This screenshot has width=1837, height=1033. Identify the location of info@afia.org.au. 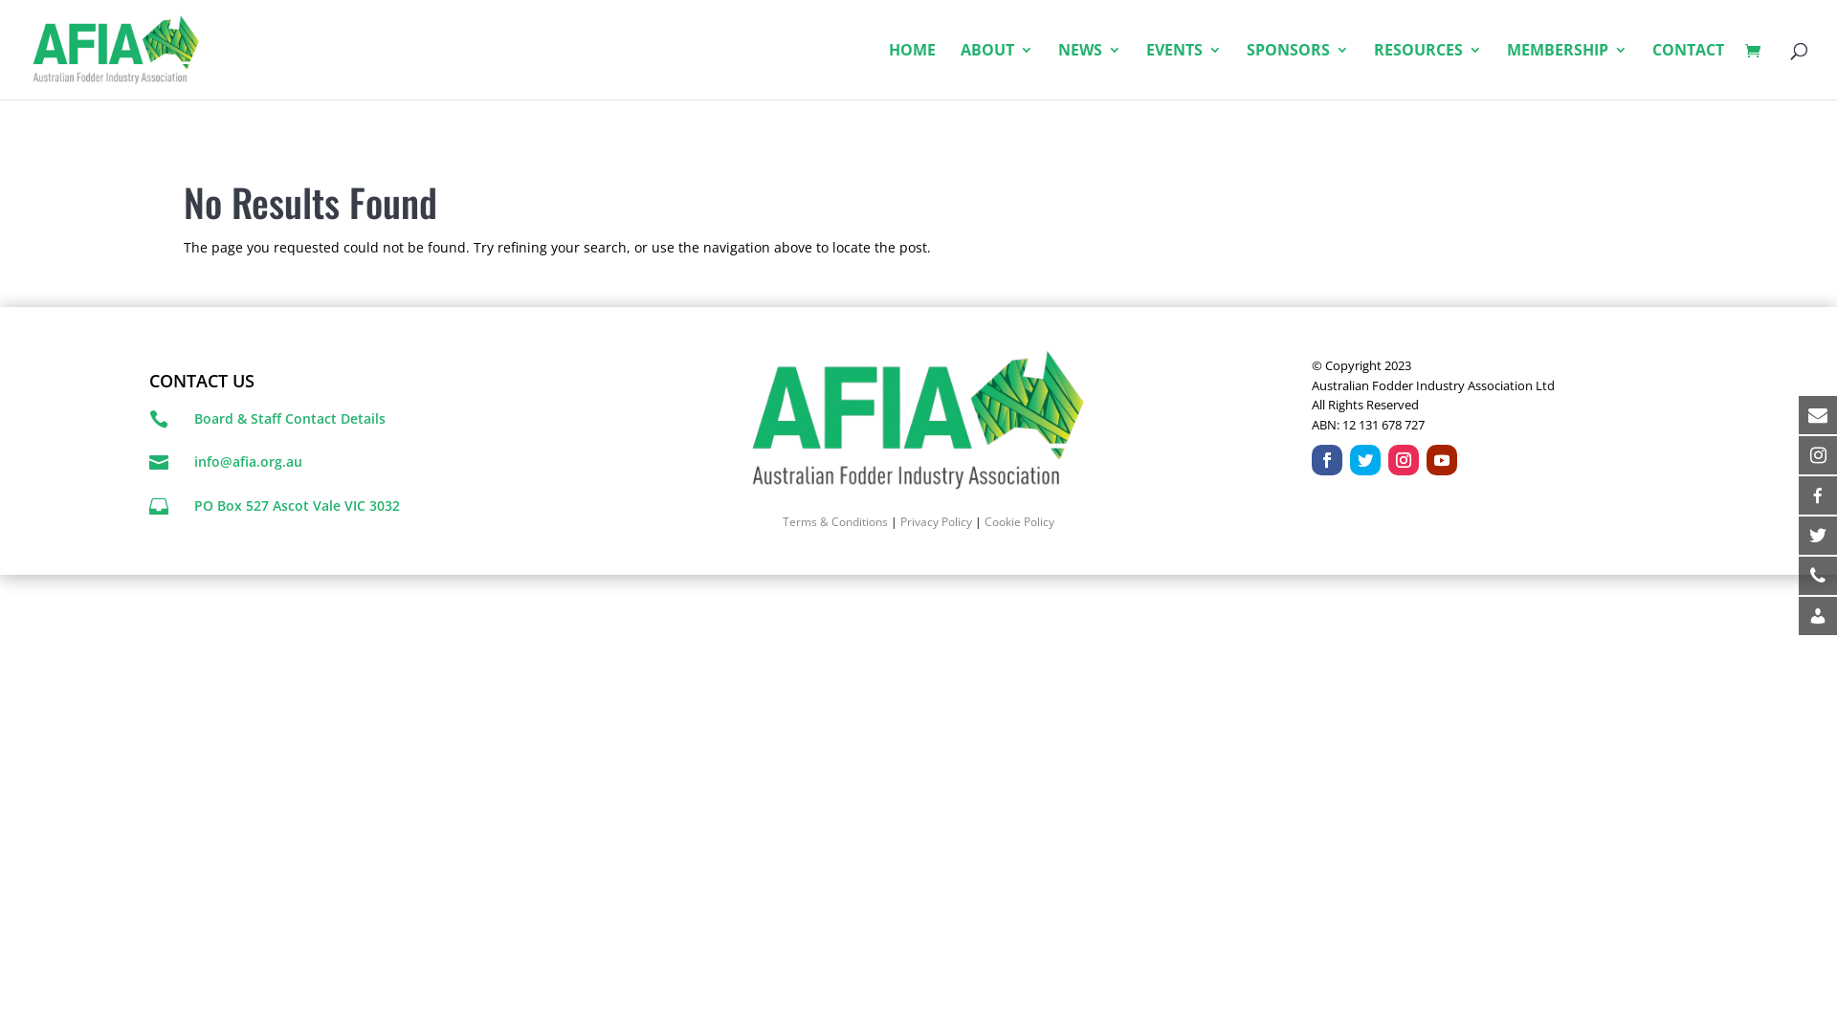
(249, 461).